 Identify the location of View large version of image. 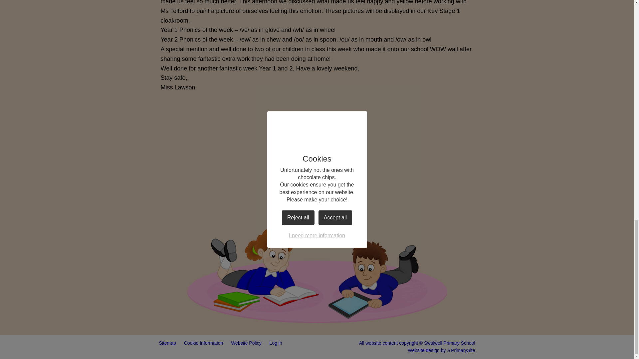
(357, 188).